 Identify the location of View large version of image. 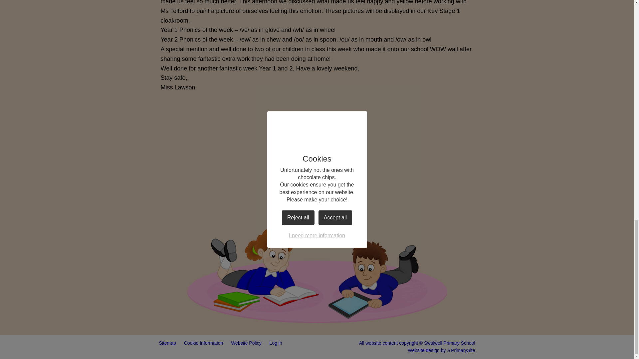
(357, 188).